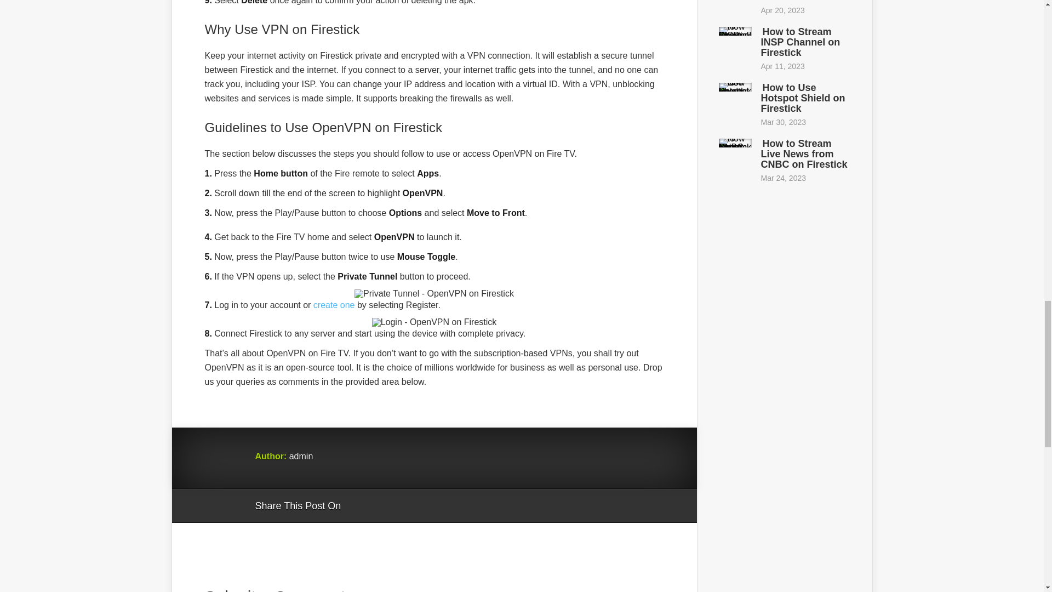 This screenshot has width=1052, height=592. What do you see at coordinates (402, 506) in the screenshot?
I see `Twitter` at bounding box center [402, 506].